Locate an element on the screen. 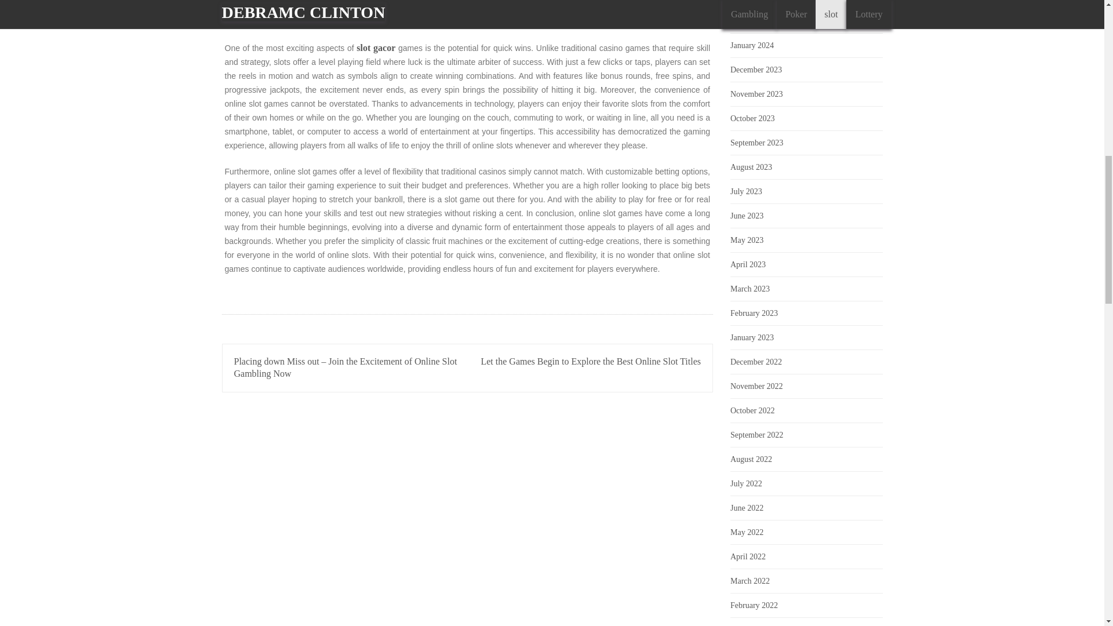 This screenshot has height=626, width=1113. June 2023 is located at coordinates (747, 216).